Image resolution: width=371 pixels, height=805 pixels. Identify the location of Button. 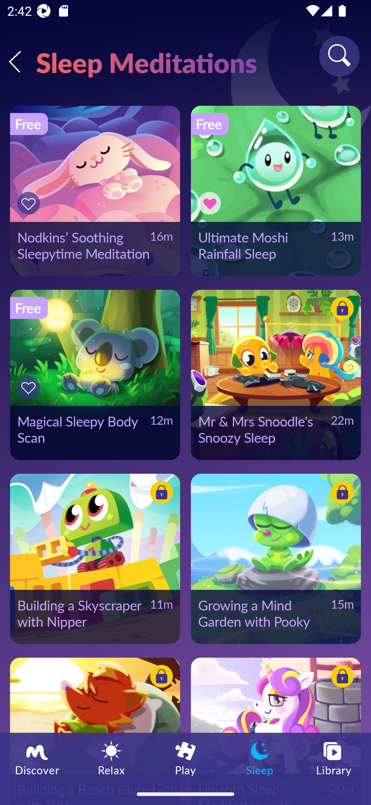
(341, 678).